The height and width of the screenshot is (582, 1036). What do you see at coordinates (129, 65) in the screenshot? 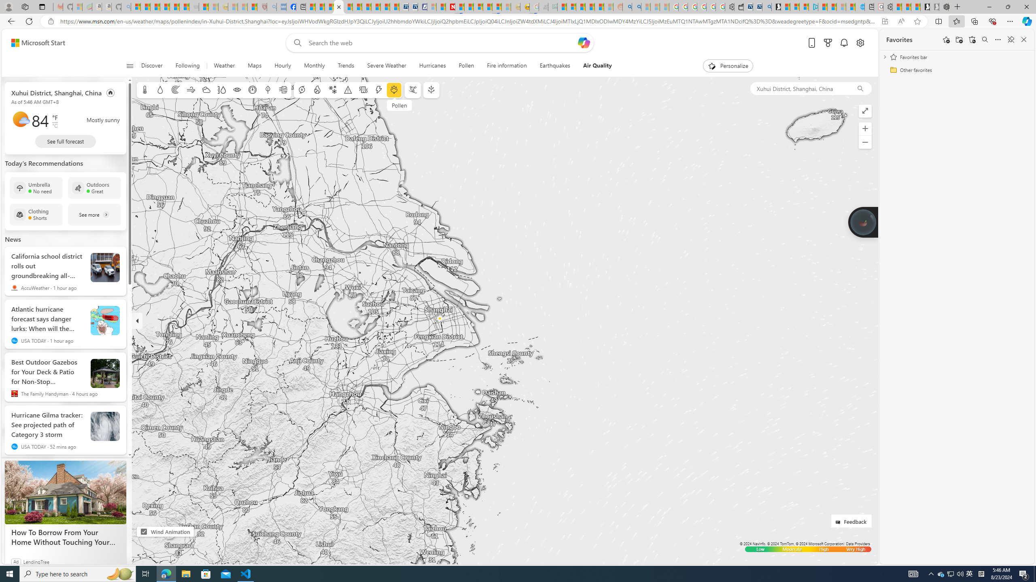
I see `Open navigation menu` at bounding box center [129, 65].